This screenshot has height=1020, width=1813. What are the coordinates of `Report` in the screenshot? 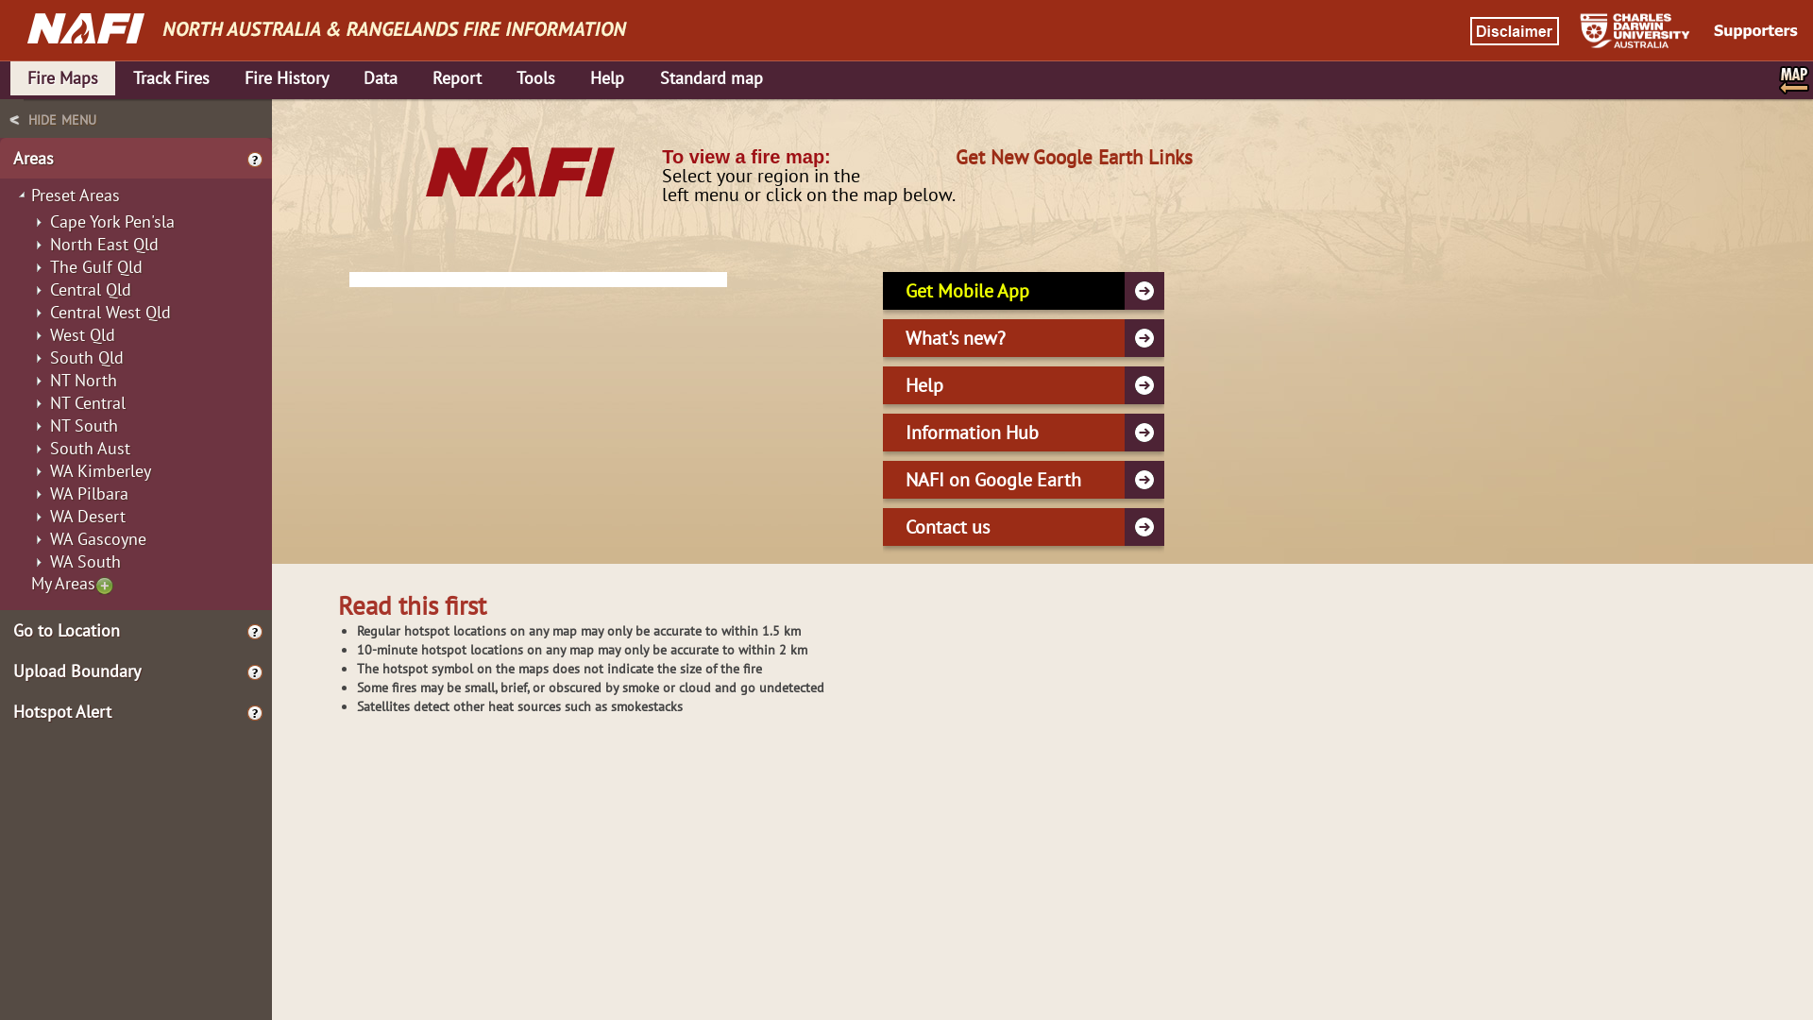 It's located at (457, 78).